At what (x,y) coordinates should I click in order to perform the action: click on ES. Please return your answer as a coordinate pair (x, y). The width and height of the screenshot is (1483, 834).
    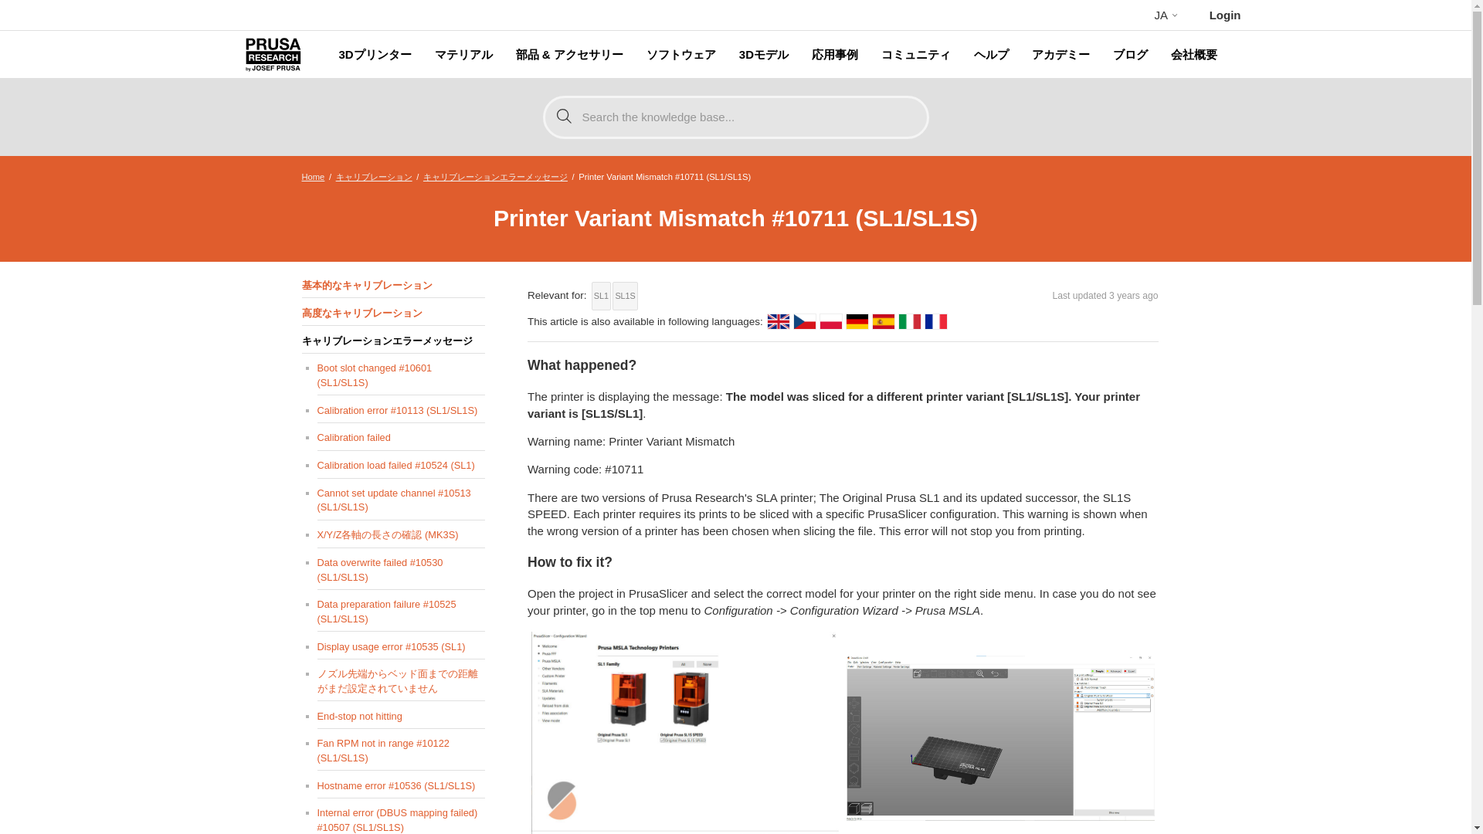
    Looking at the image, I should click on (884, 321).